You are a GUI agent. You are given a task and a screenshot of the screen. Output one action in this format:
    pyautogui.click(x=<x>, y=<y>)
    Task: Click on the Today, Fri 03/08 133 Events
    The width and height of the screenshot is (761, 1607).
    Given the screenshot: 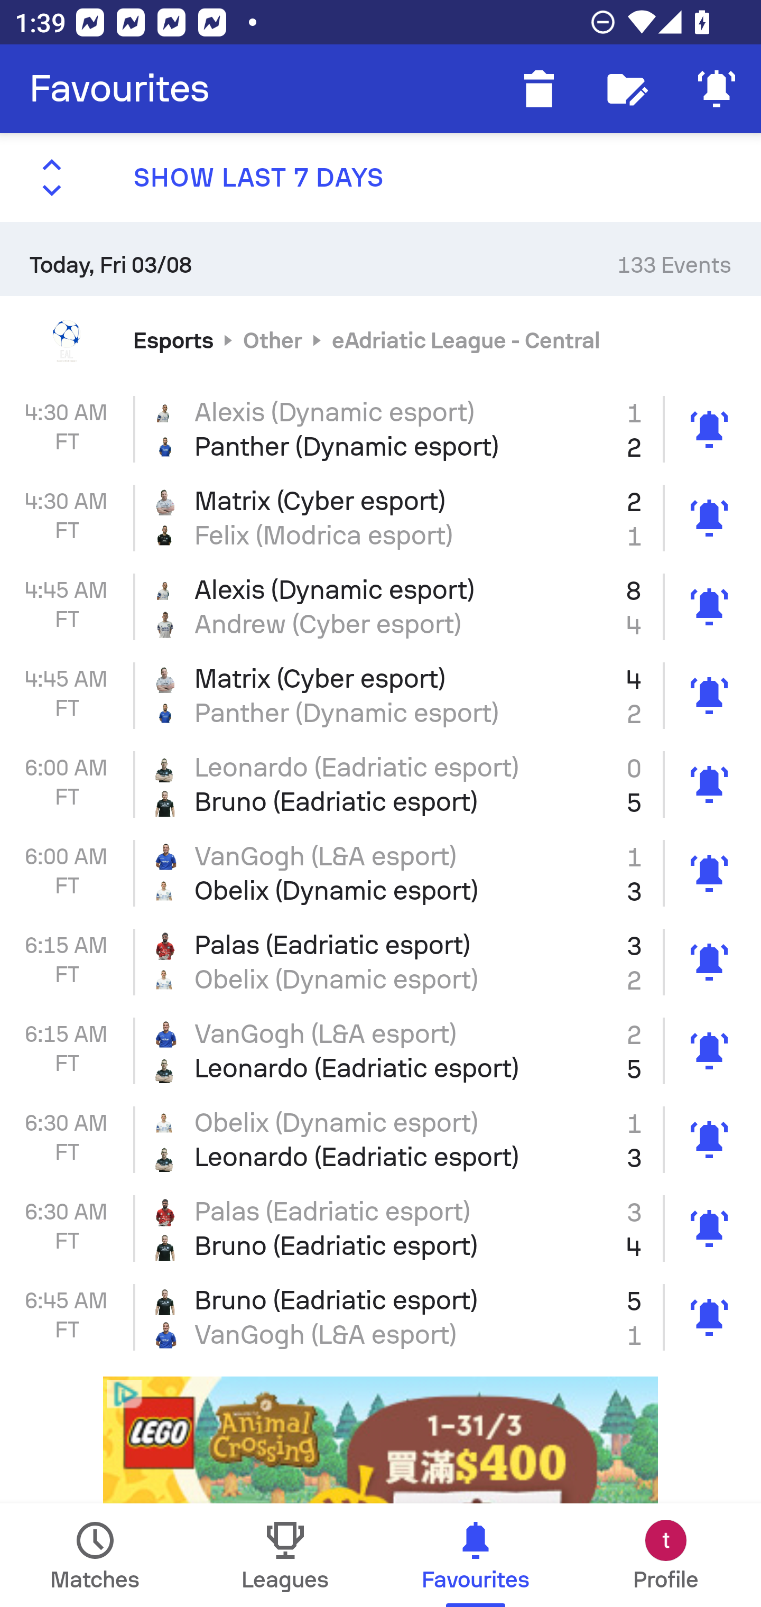 What is the action you would take?
    pyautogui.click(x=380, y=258)
    